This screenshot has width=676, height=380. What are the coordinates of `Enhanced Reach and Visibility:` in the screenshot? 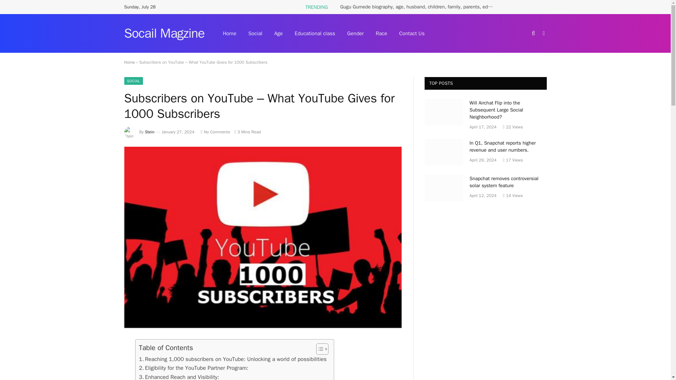 It's located at (179, 376).